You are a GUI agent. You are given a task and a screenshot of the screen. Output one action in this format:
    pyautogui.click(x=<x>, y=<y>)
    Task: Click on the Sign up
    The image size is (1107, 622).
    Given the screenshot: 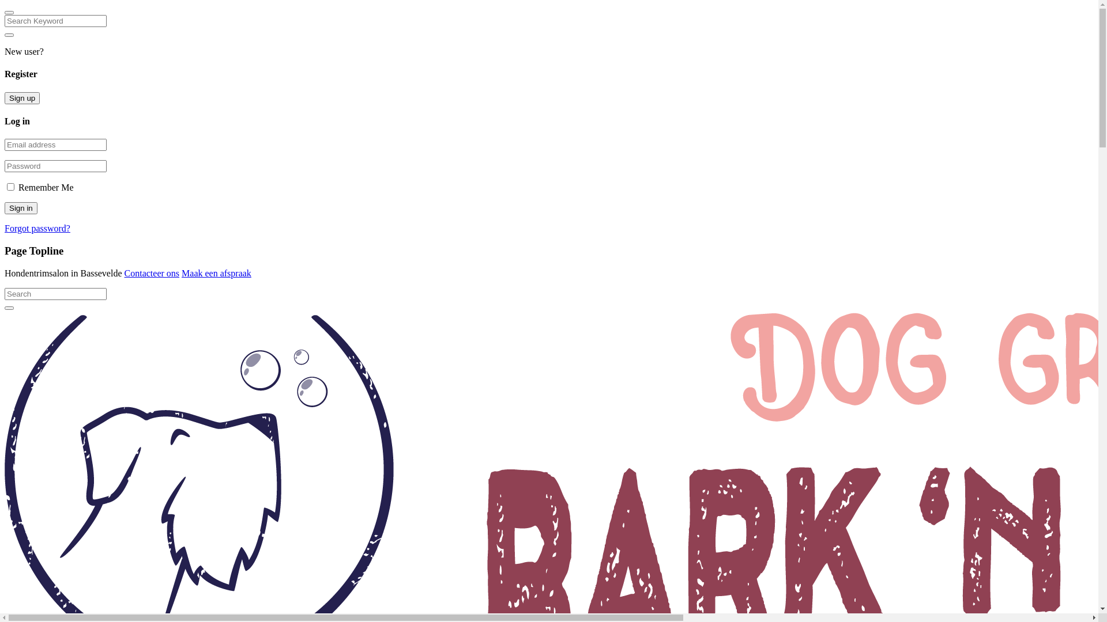 What is the action you would take?
    pyautogui.click(x=22, y=98)
    